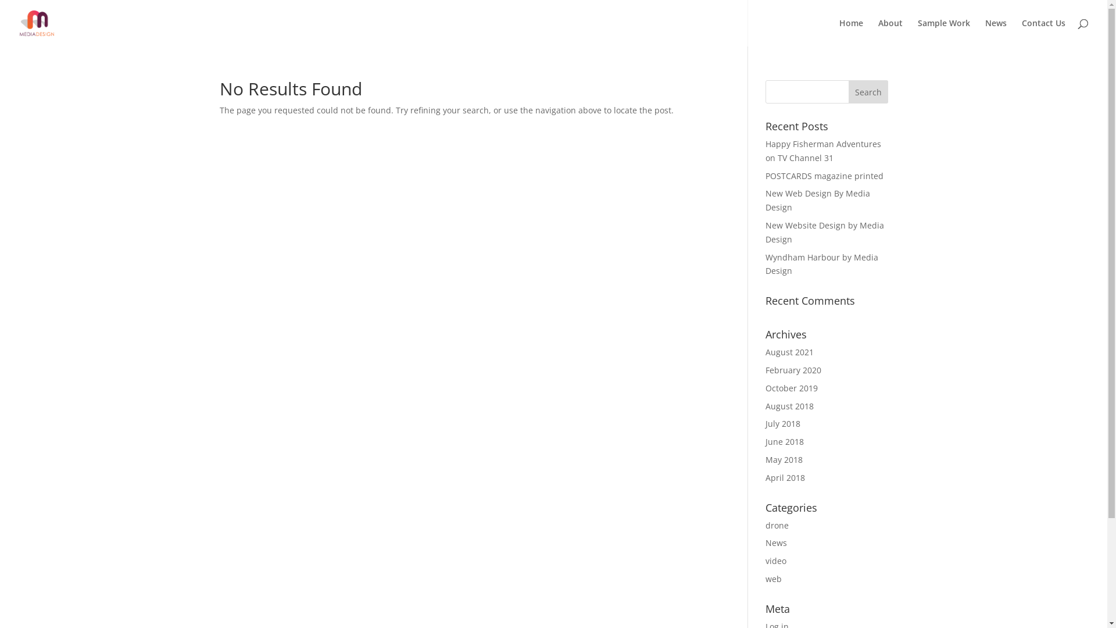 Image resolution: width=1116 pixels, height=628 pixels. I want to click on Sample Work, so click(944, 33).